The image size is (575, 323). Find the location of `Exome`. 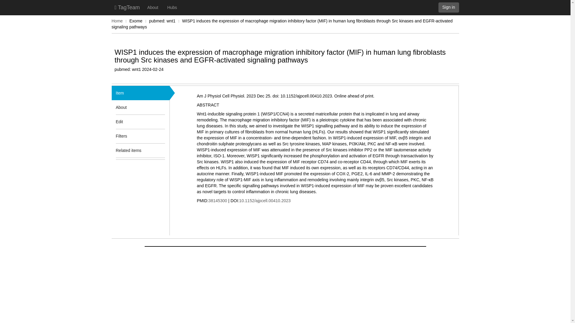

Exome is located at coordinates (136, 21).